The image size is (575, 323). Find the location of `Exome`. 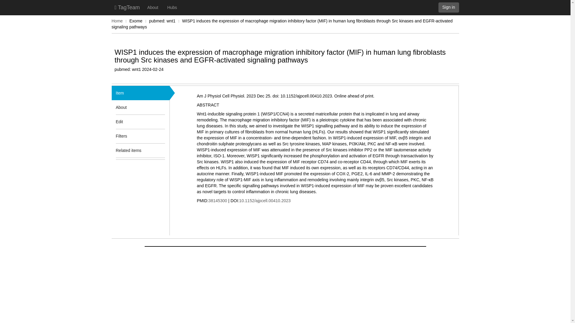

Exome is located at coordinates (136, 21).